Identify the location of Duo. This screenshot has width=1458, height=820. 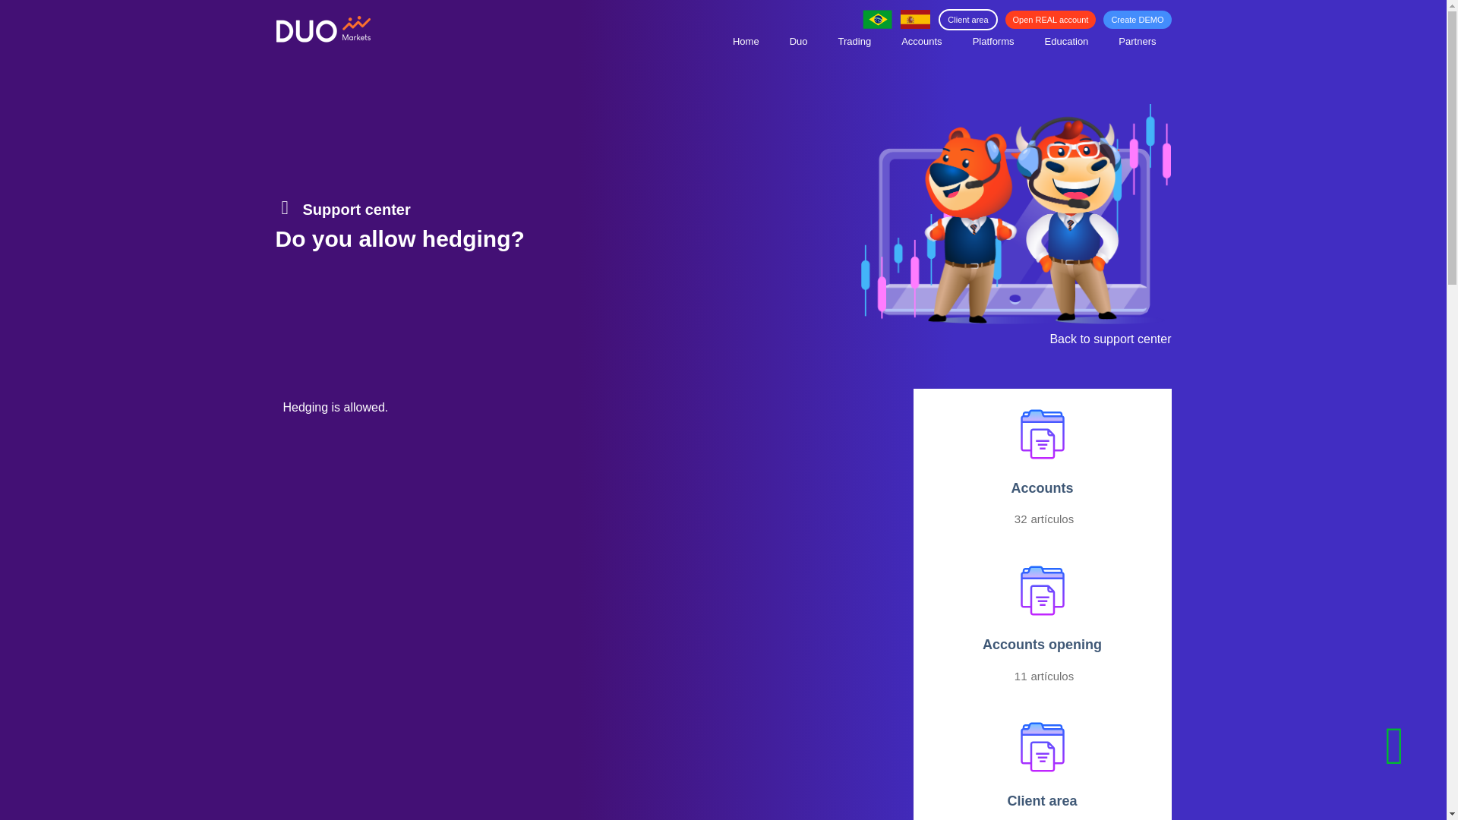
(799, 41).